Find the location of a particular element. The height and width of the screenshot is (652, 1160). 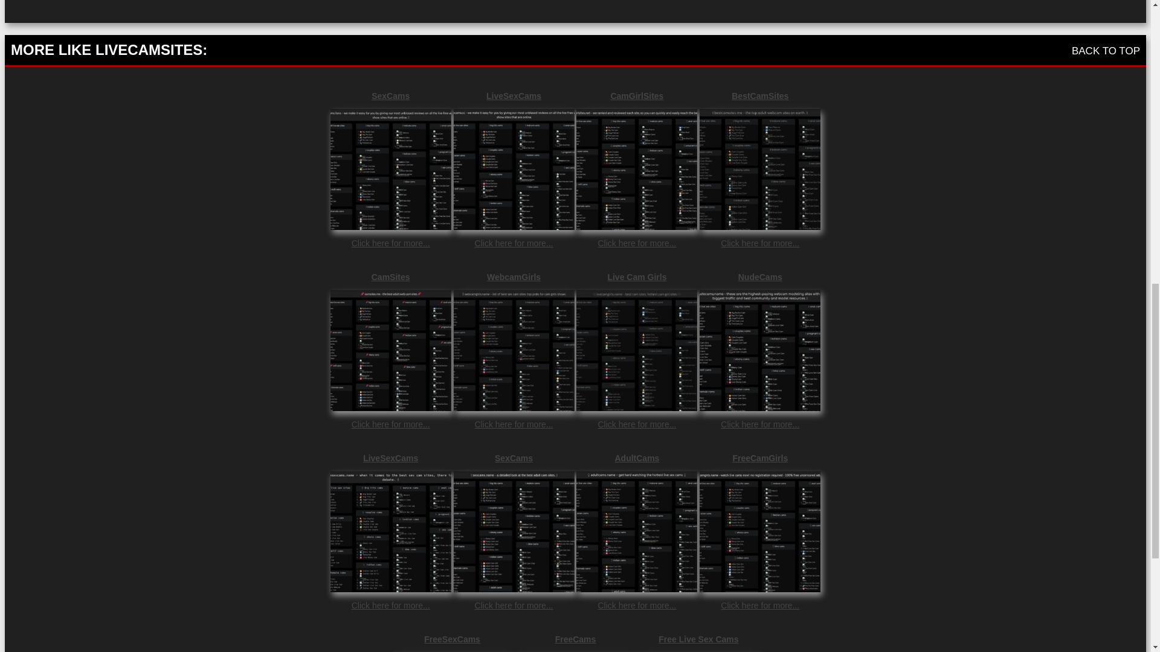

Click here for more... is located at coordinates (514, 243).